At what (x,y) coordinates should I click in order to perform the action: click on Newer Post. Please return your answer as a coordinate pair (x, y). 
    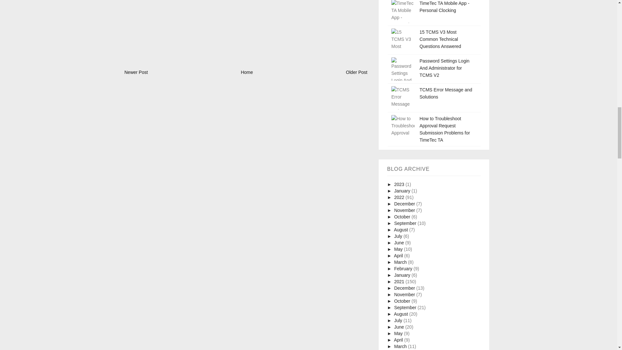
    Looking at the image, I should click on (136, 72).